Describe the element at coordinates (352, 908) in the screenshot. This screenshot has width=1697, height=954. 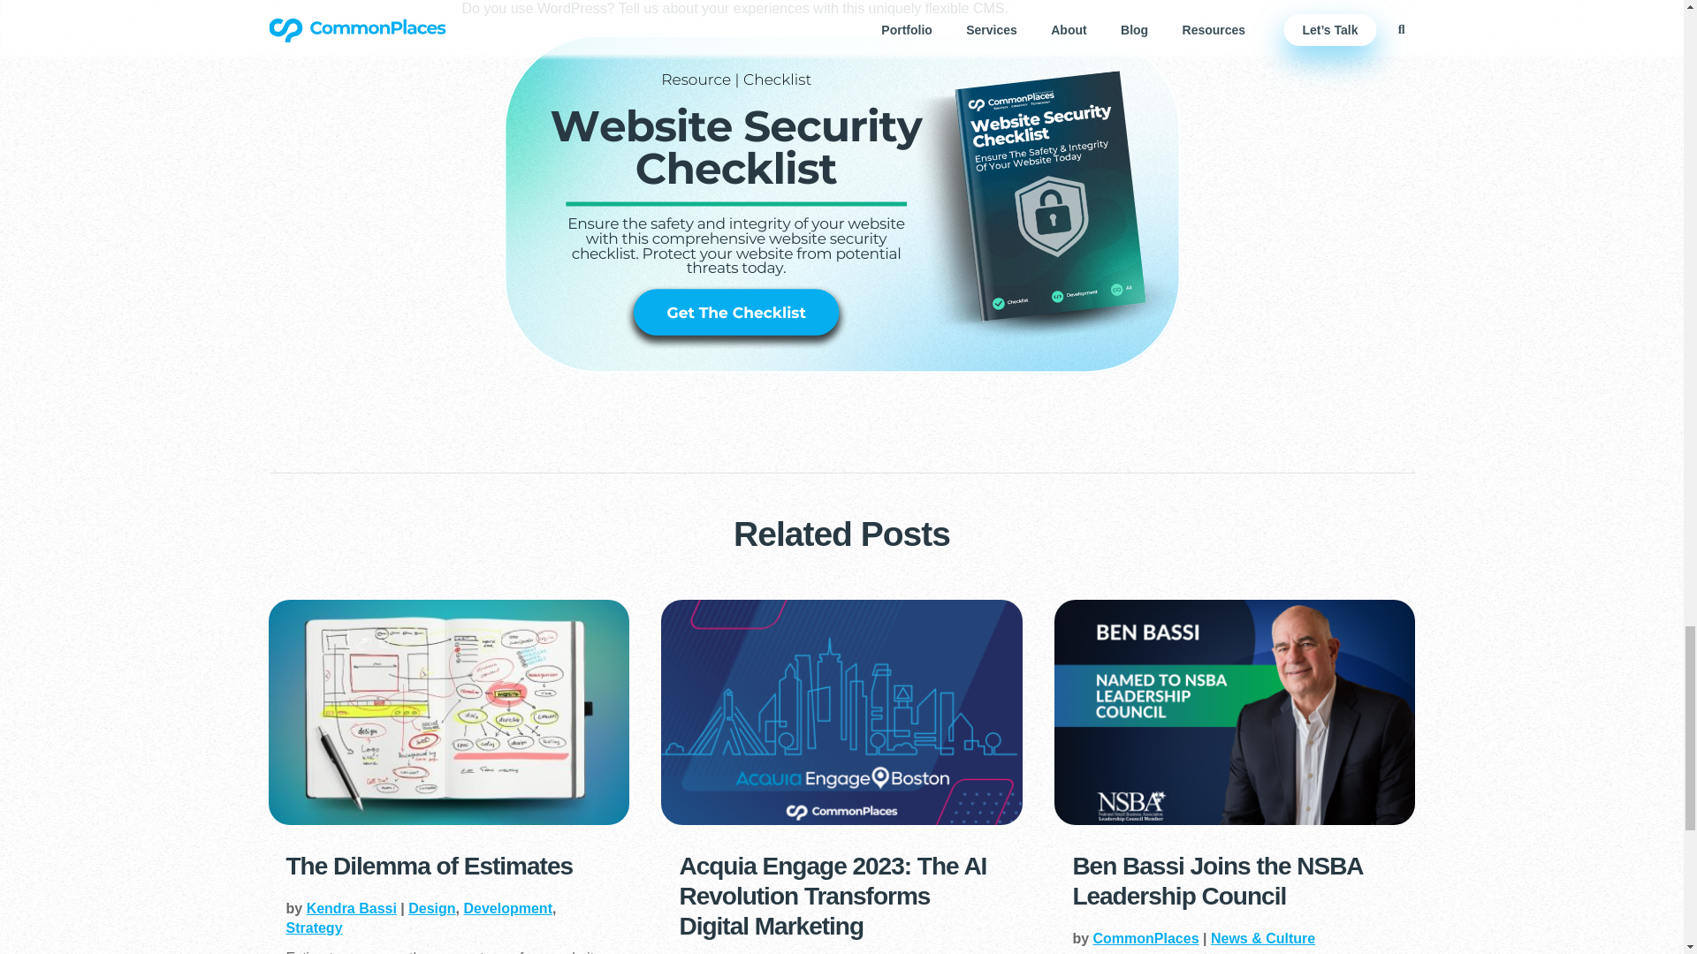
I see `Posts by Kendra Bassi` at that location.